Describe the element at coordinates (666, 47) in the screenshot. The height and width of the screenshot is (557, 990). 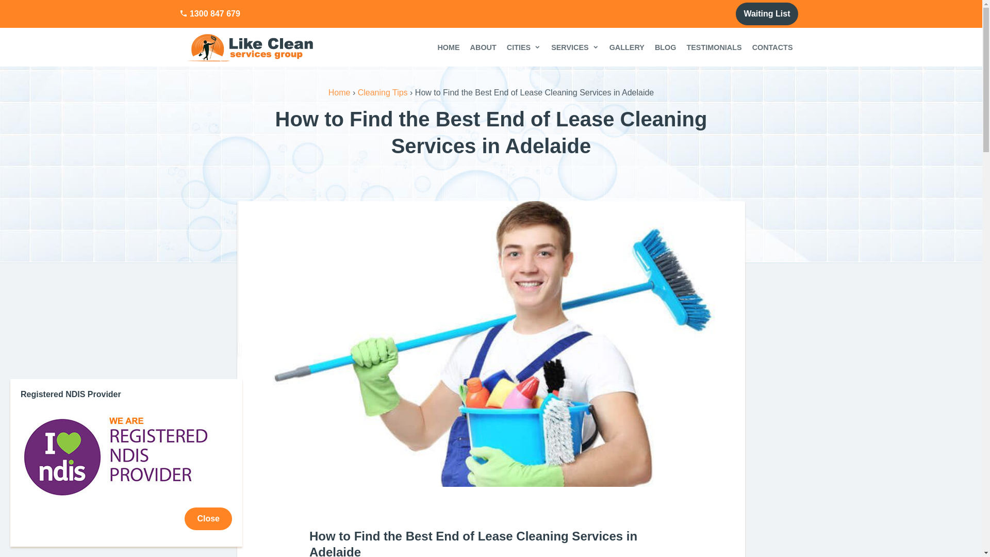
I see `BLOG` at that location.